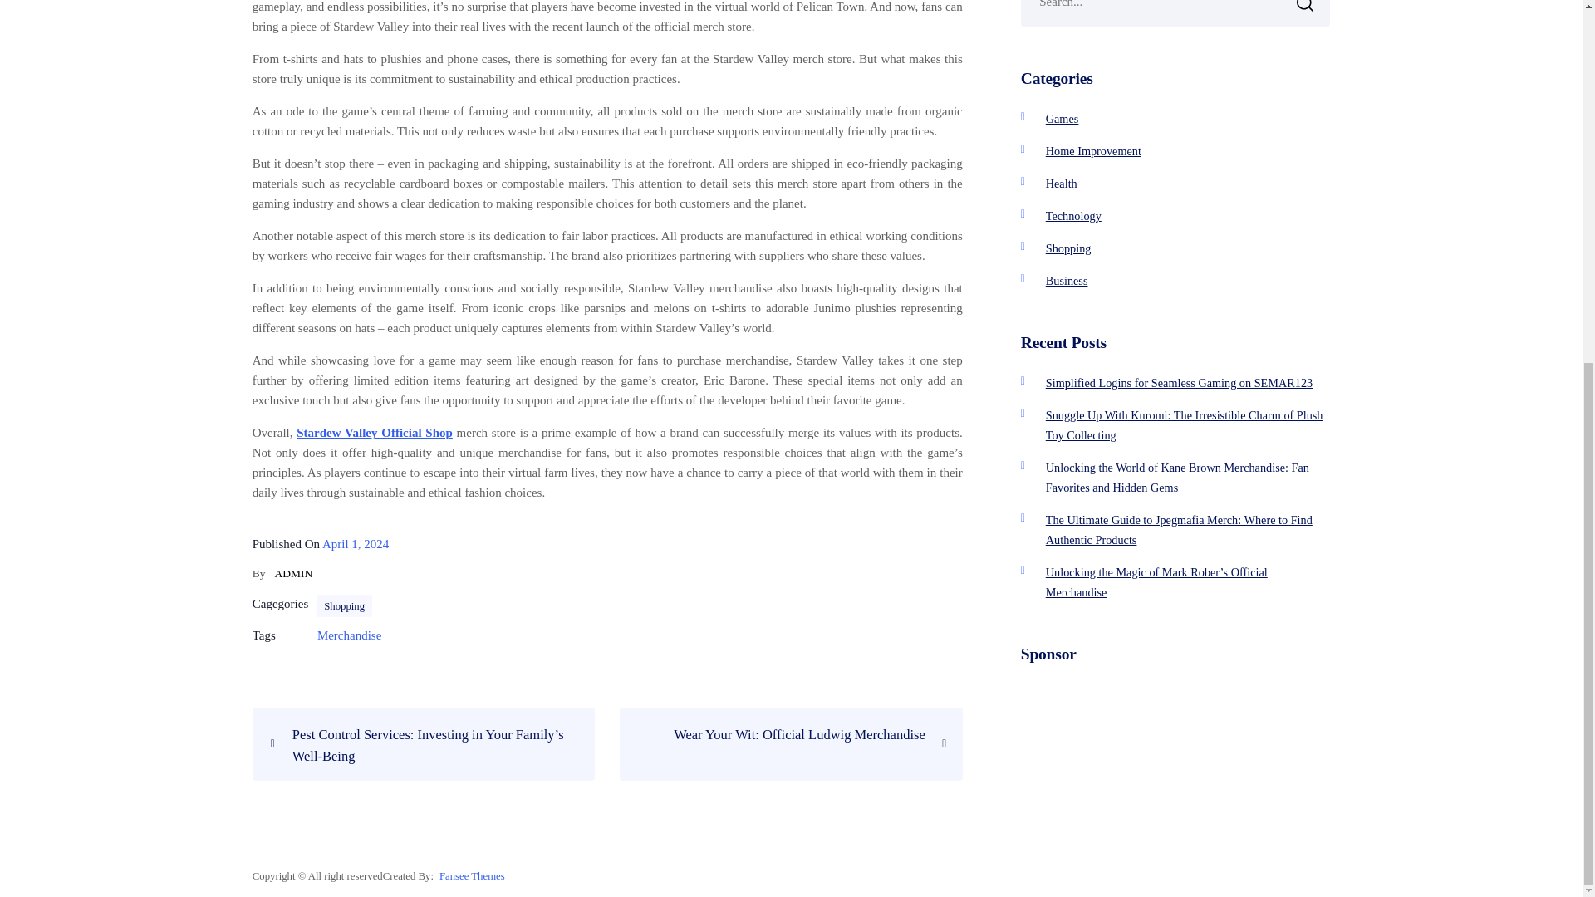 The height and width of the screenshot is (897, 1595). What do you see at coordinates (1063, 119) in the screenshot?
I see `Shopping` at bounding box center [1063, 119].